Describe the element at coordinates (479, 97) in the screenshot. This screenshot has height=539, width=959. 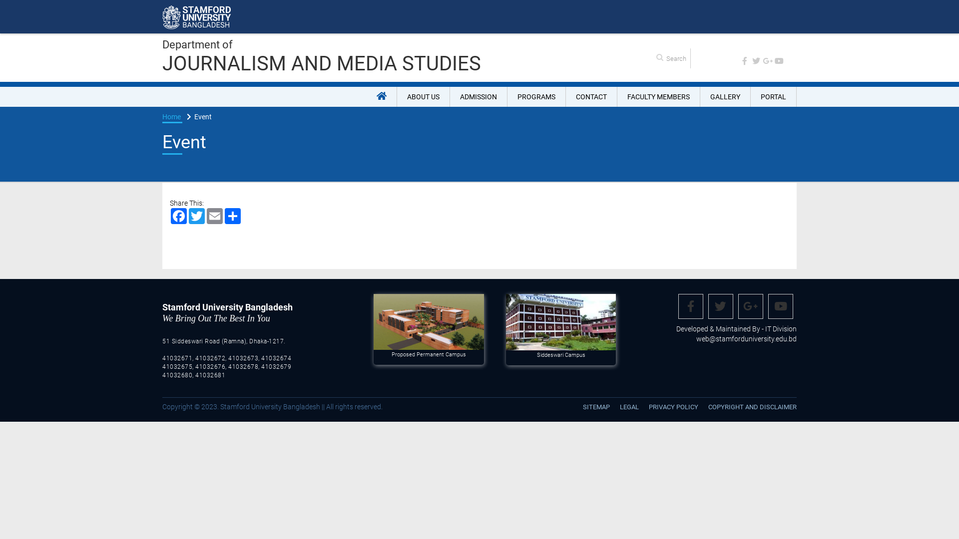
I see `ADMISSION` at that location.